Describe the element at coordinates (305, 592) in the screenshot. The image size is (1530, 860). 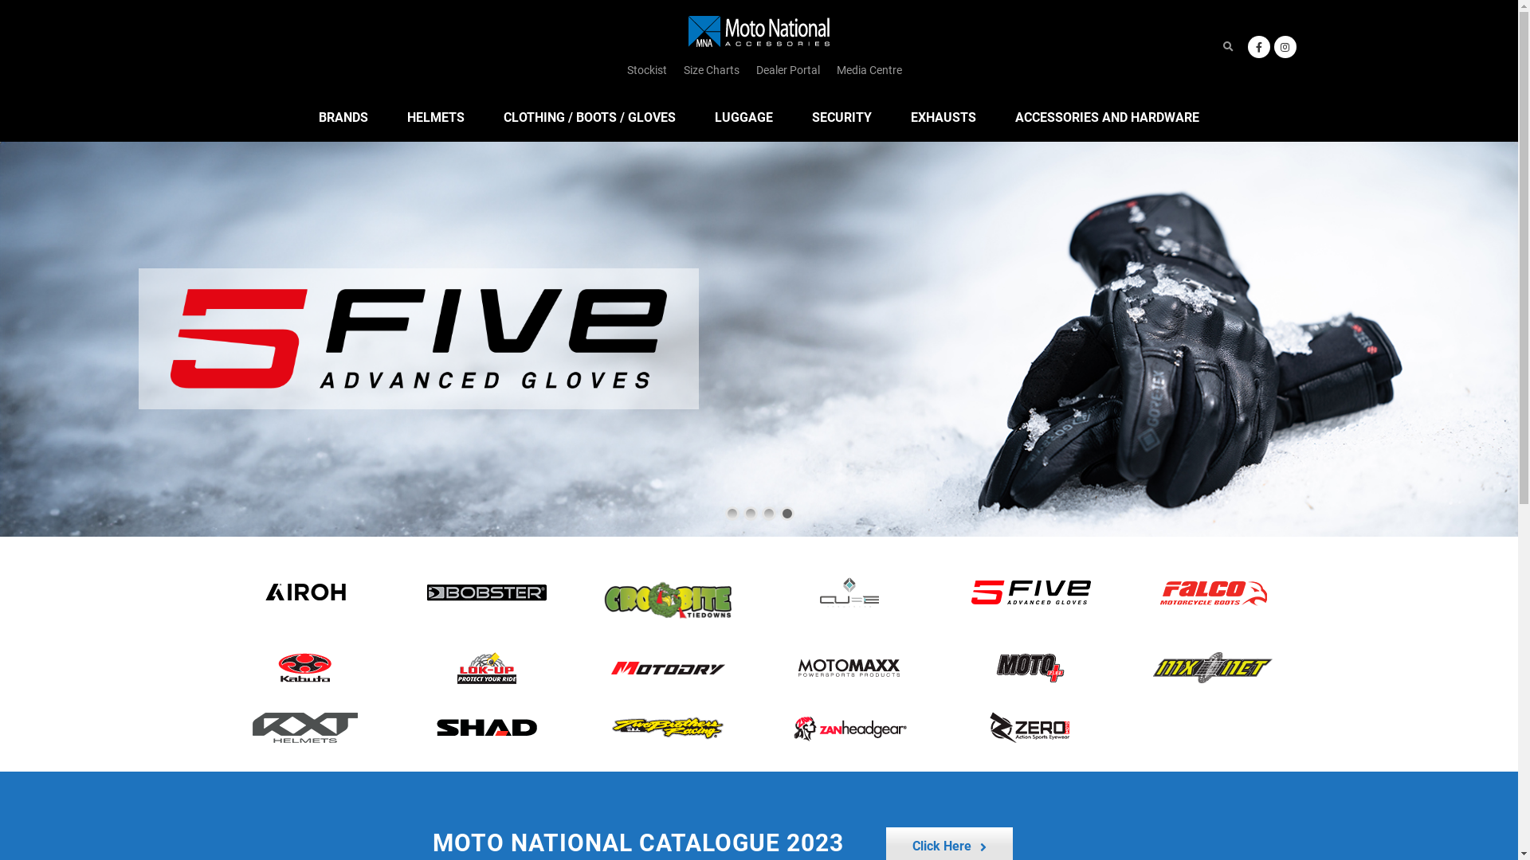
I see `Airoh-logo-black` at that location.